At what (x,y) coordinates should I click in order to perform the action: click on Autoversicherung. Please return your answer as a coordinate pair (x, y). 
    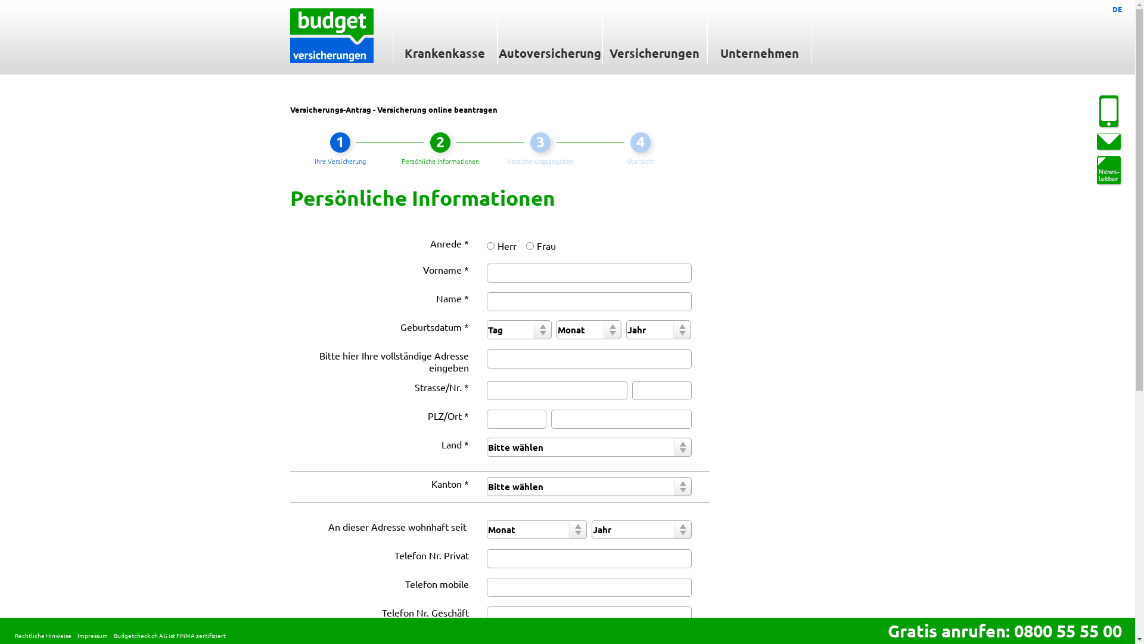
    Looking at the image, I should click on (549, 32).